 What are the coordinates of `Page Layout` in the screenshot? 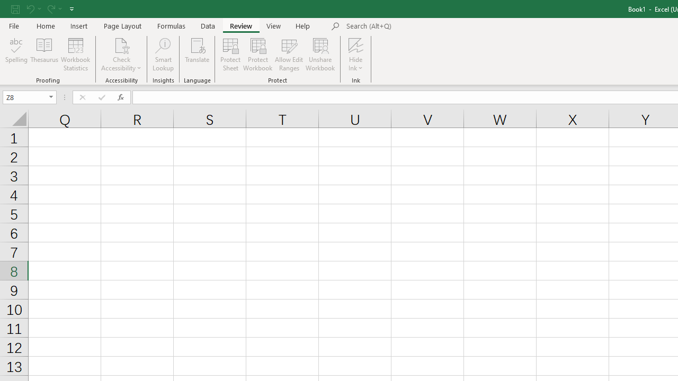 It's located at (122, 25).